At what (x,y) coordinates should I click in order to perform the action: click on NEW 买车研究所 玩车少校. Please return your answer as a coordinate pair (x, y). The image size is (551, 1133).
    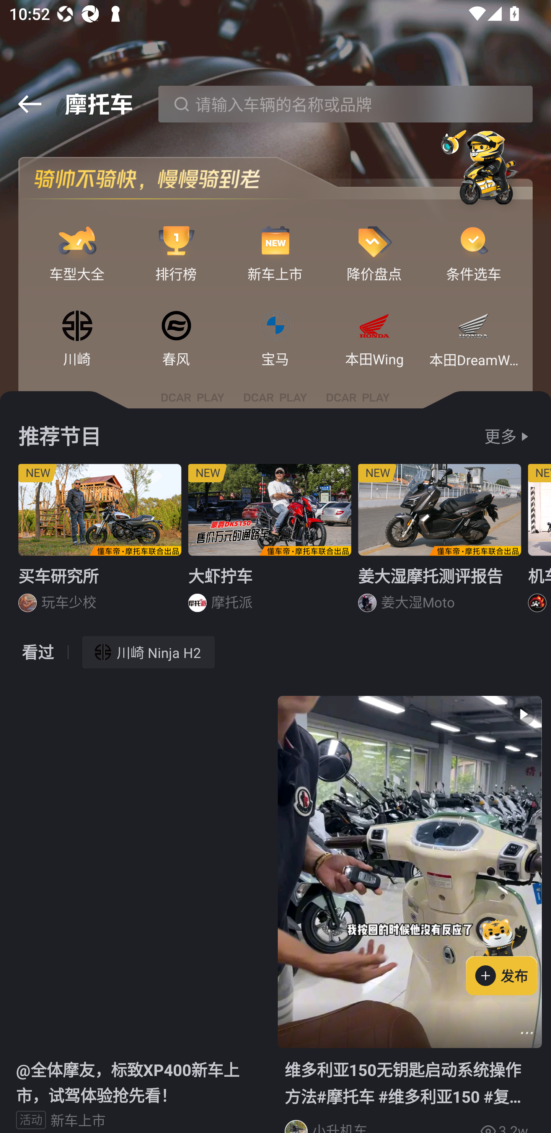
    Looking at the image, I should click on (99, 543).